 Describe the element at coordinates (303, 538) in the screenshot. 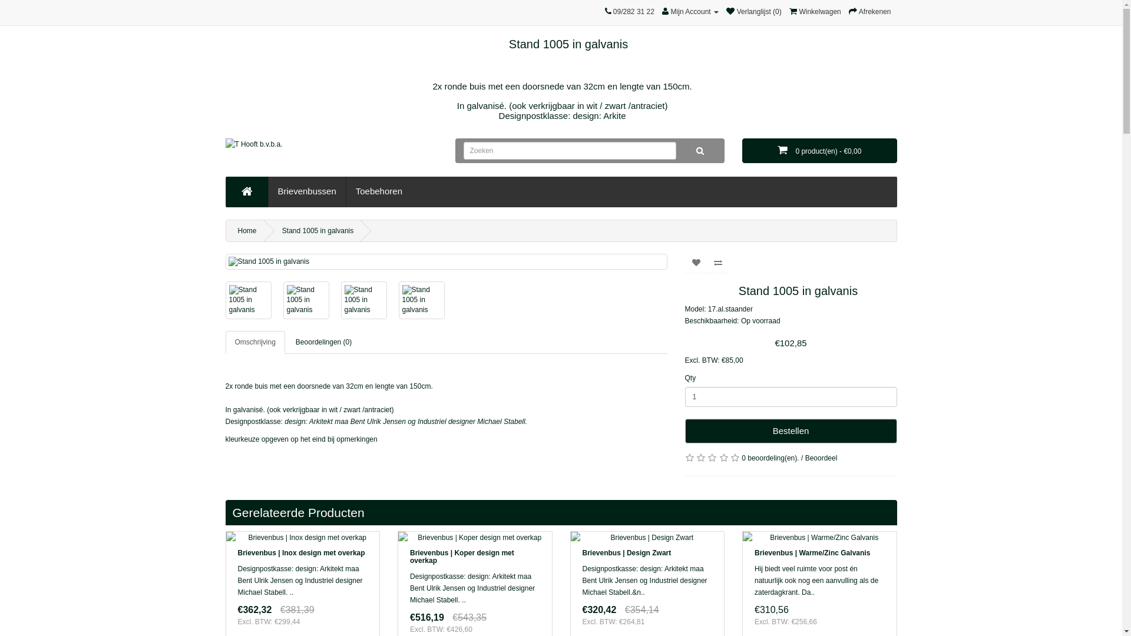

I see `Brievenbus | Inox design met overkap` at that location.